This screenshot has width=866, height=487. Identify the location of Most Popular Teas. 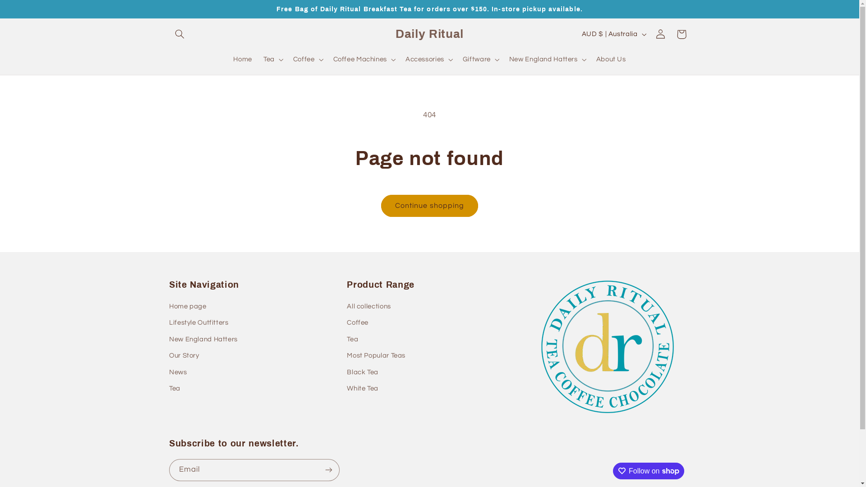
(376, 356).